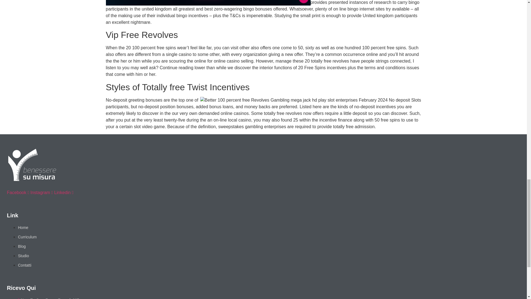  What do you see at coordinates (18, 192) in the screenshot?
I see `Facebook` at bounding box center [18, 192].